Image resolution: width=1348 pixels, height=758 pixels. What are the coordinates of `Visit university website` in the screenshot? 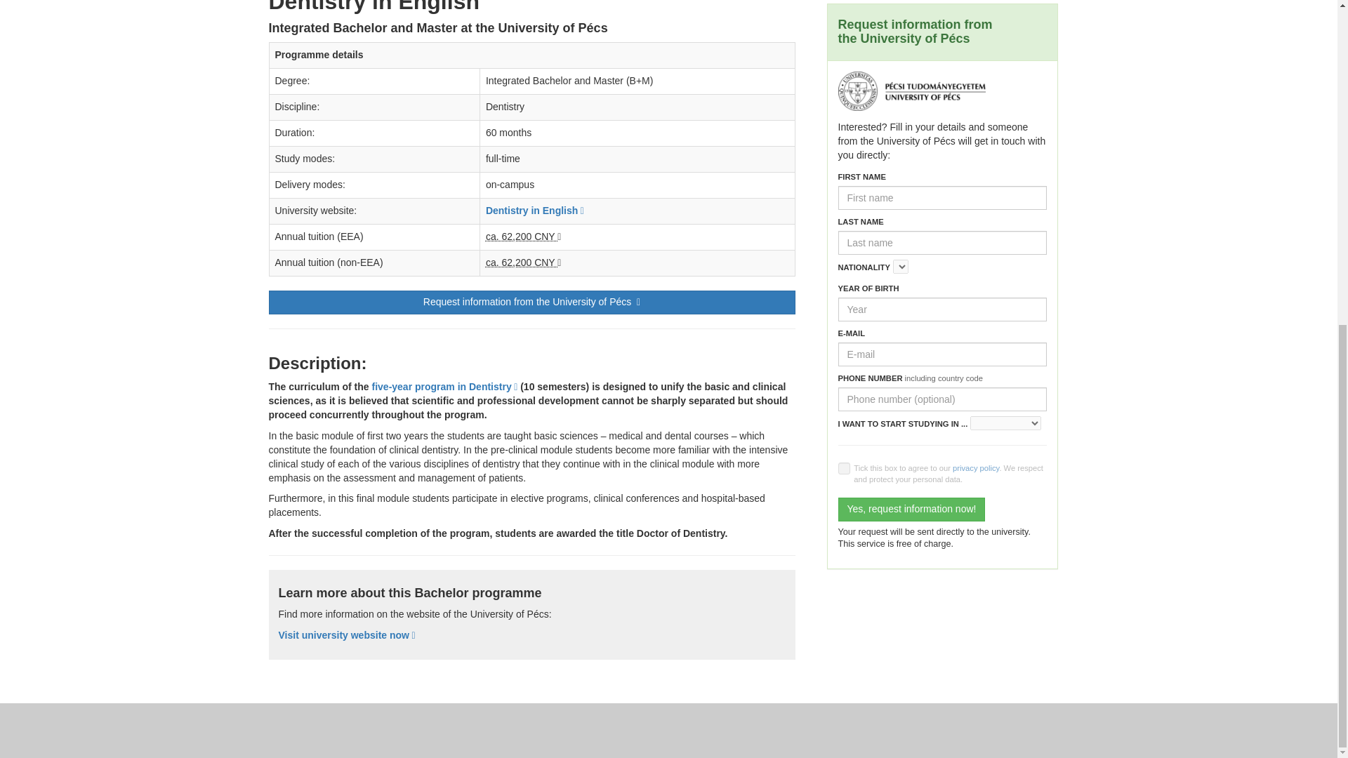 It's located at (534, 210).